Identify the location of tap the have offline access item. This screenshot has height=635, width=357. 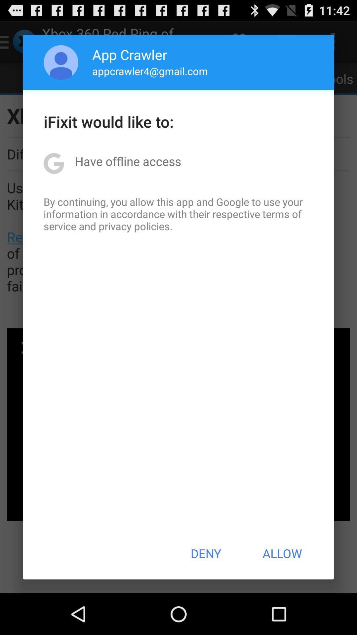
(128, 161).